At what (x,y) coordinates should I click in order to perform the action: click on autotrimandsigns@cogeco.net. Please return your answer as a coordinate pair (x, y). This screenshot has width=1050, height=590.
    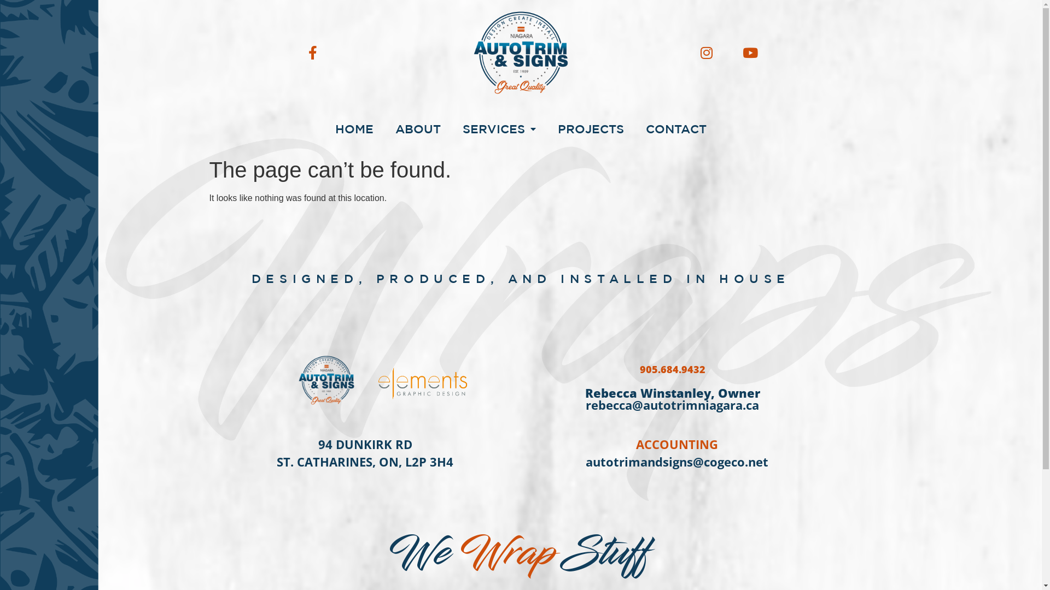
    Looking at the image, I should click on (676, 462).